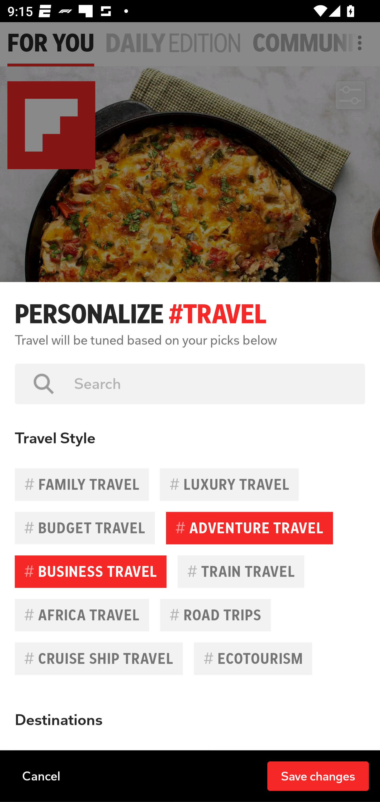 The width and height of the screenshot is (380, 802). What do you see at coordinates (229, 484) in the screenshot?
I see `# LUXURY TRAVEL` at bounding box center [229, 484].